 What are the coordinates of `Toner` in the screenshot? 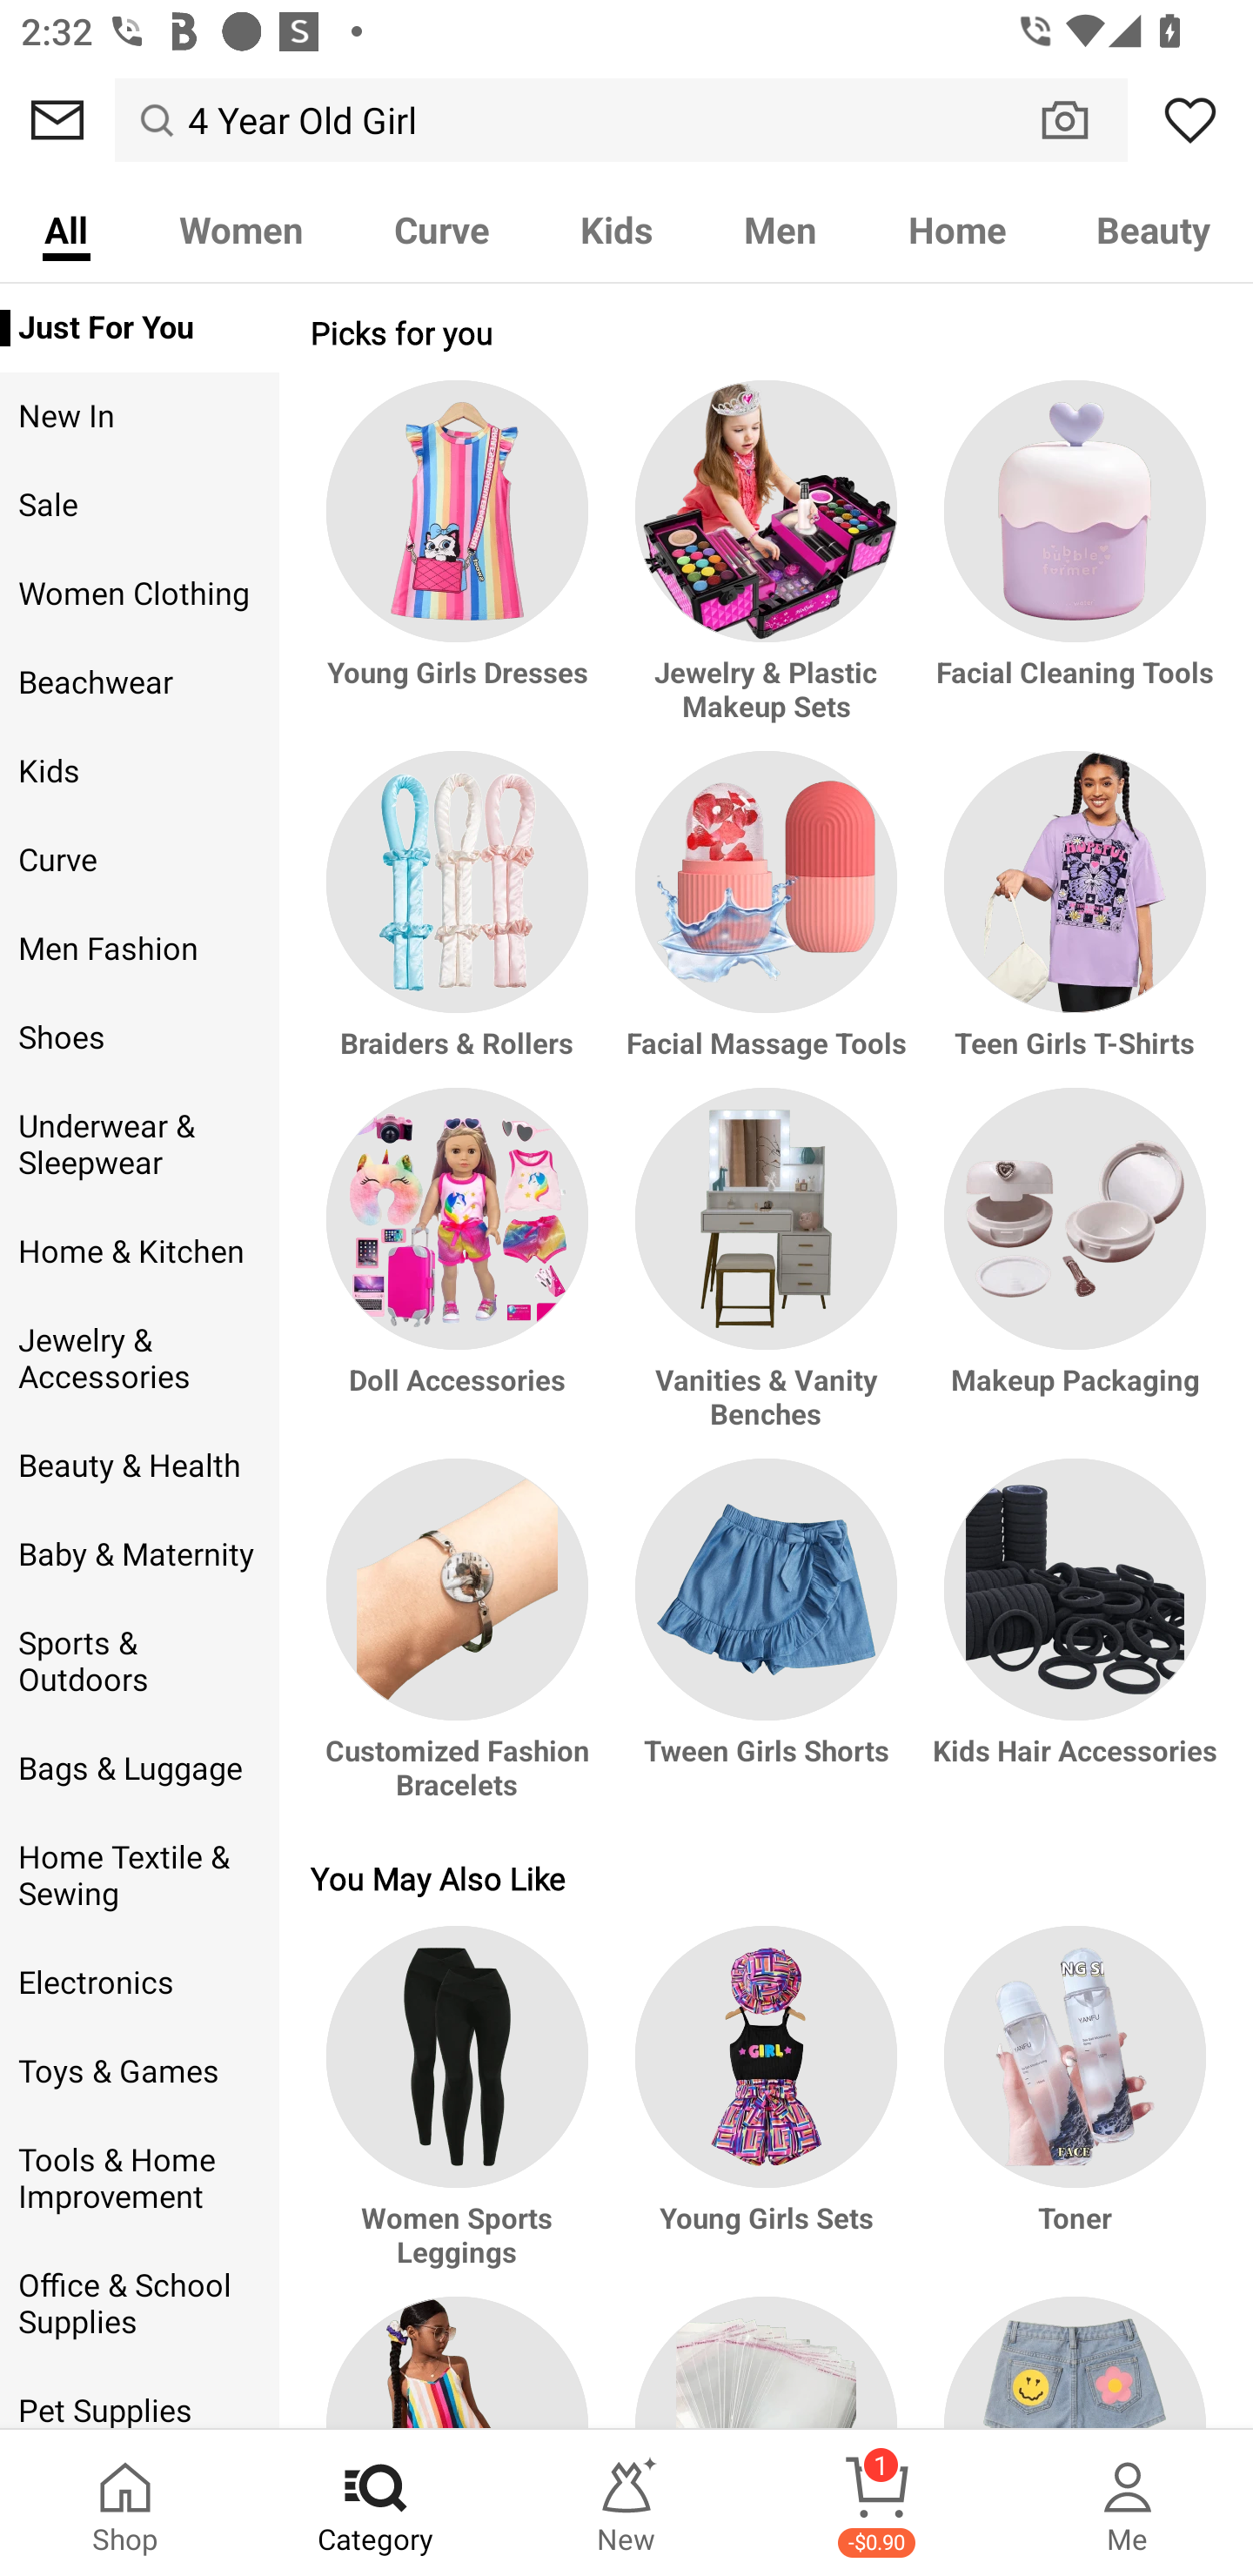 It's located at (1070, 2112).